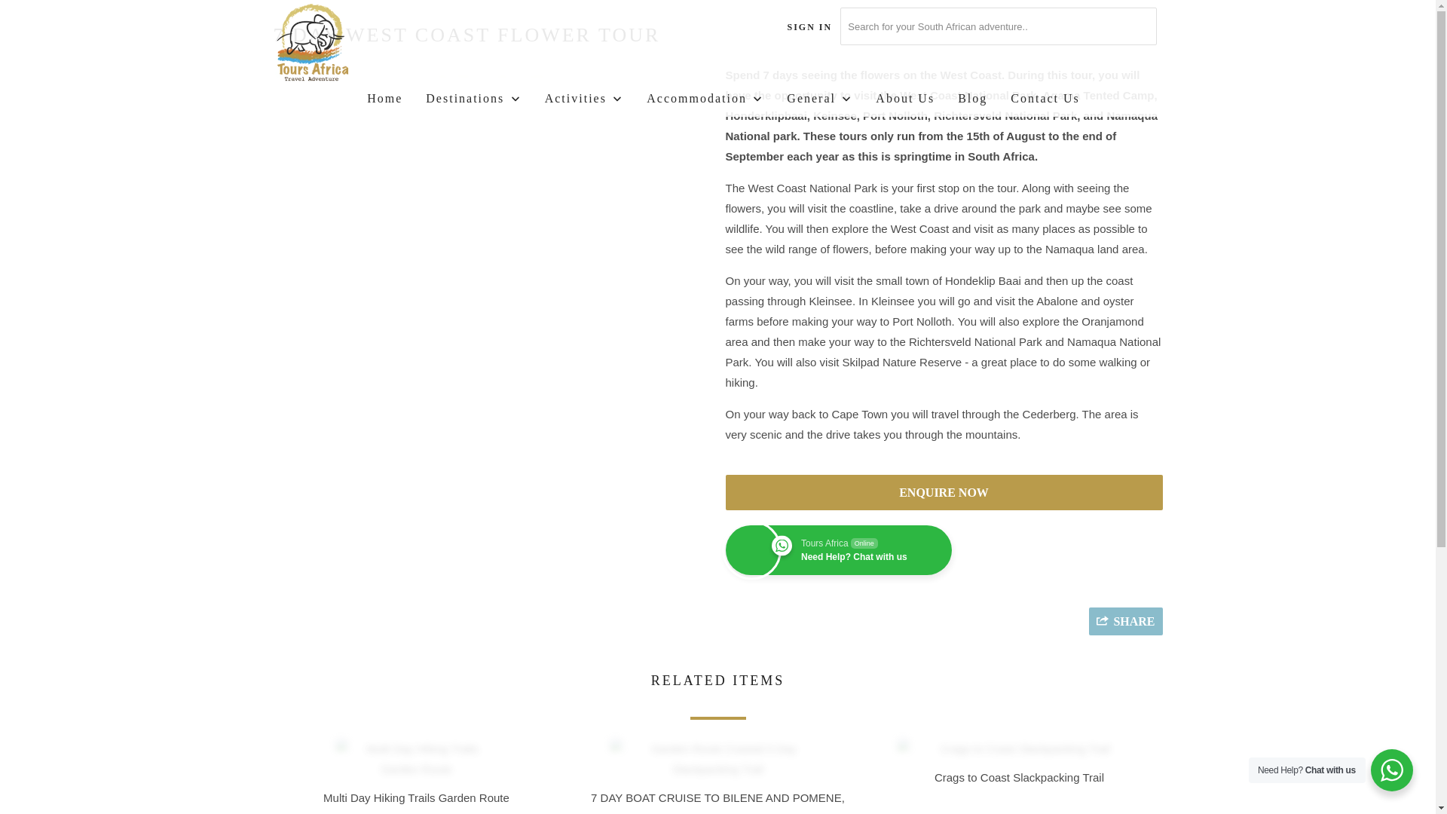 Image resolution: width=1447 pixels, height=814 pixels. I want to click on Tours Africa, so click(350, 44).